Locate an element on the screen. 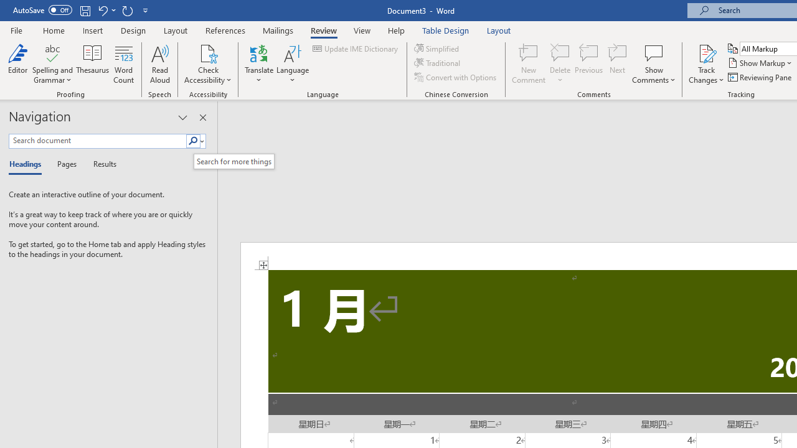 This screenshot has height=448, width=797. Thesaurus... is located at coordinates (92, 63).